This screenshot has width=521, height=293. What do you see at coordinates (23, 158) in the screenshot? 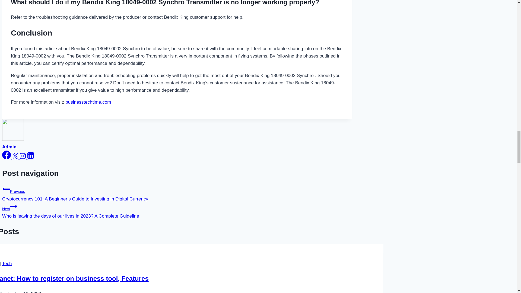
I see `Follow Admin on Instagram` at bounding box center [23, 158].